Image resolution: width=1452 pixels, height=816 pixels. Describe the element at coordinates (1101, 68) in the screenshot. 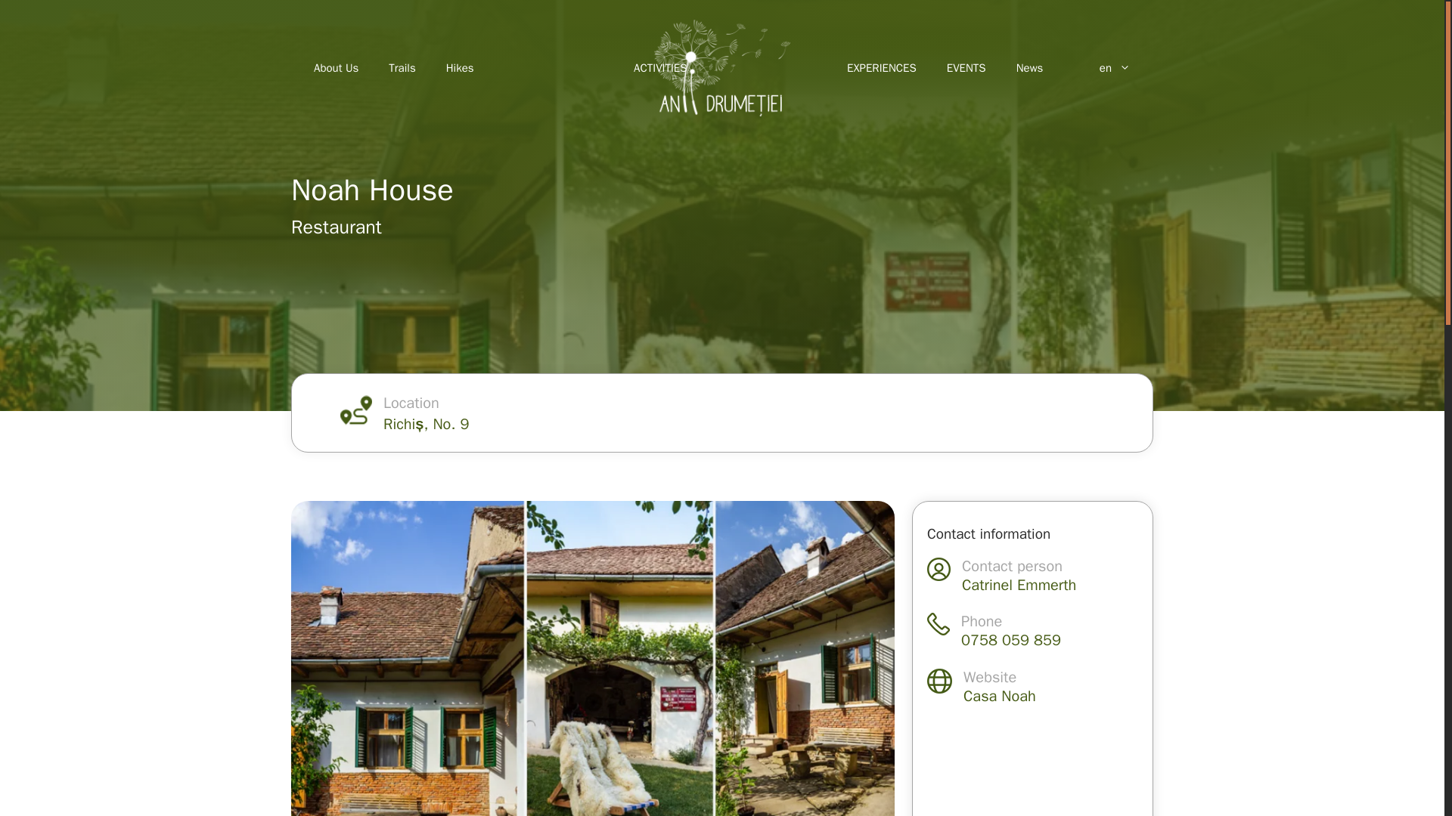

I see `en` at that location.